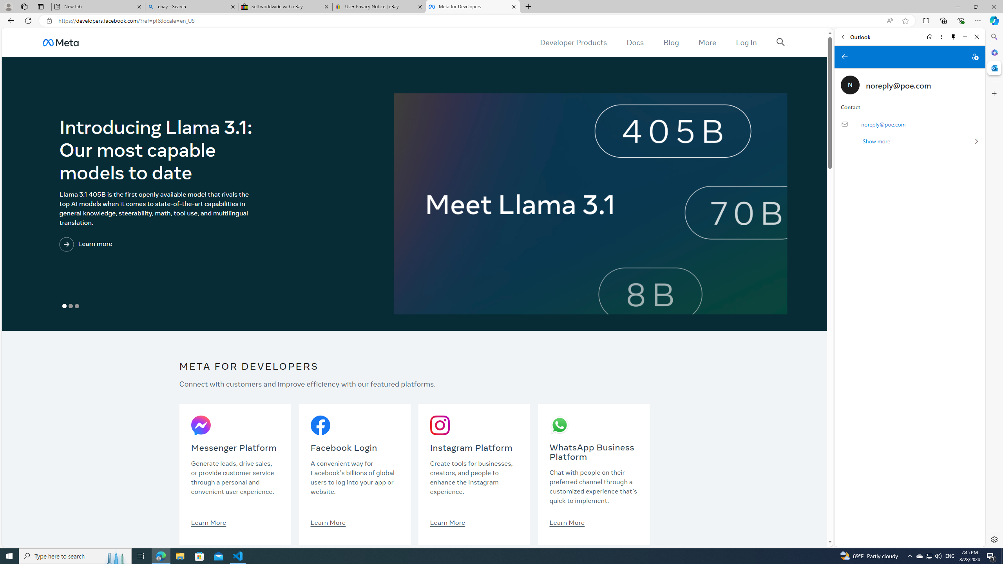  Describe the element at coordinates (975, 57) in the screenshot. I see `Add to contacts` at that location.